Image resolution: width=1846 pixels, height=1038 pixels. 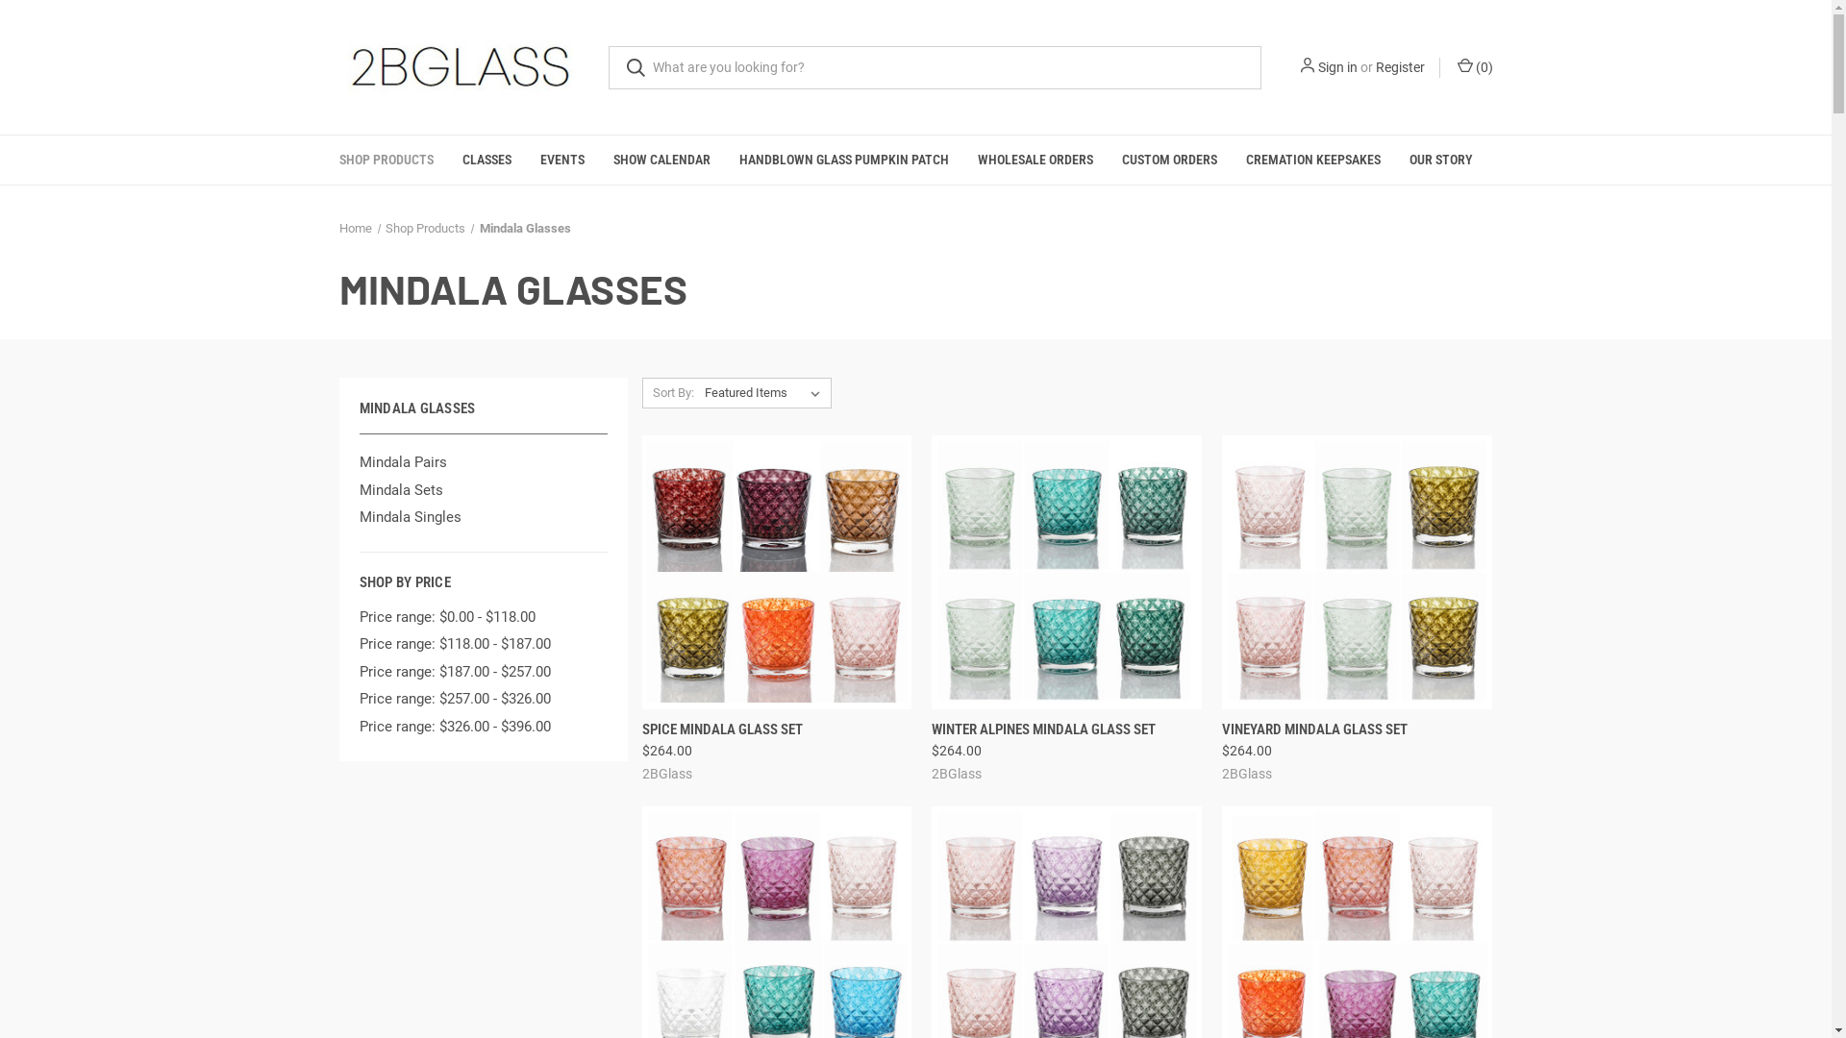 I want to click on Mindala Glasses, so click(x=525, y=229).